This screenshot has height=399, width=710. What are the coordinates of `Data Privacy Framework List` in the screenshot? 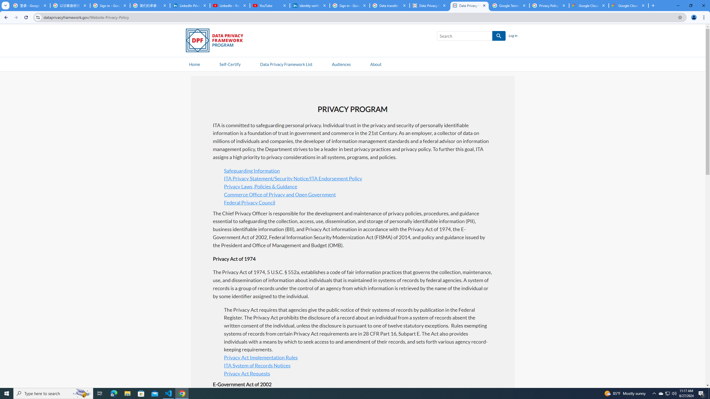 It's located at (286, 64).